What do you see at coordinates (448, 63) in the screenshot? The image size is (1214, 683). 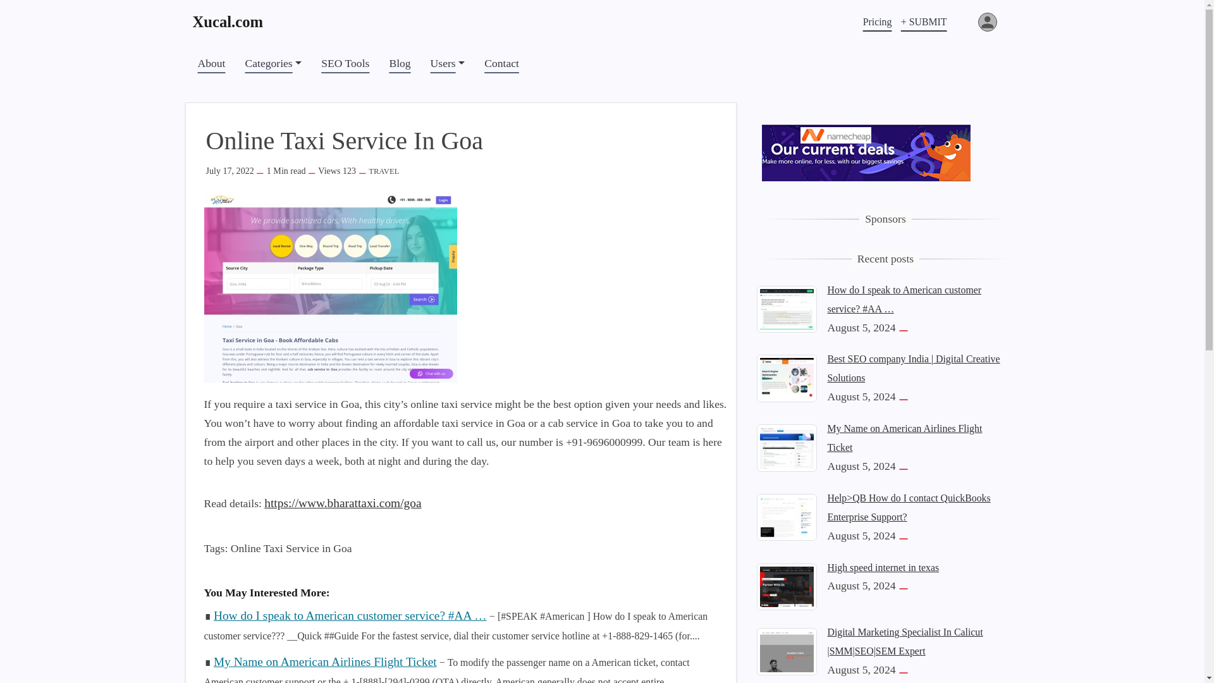 I see `Users` at bounding box center [448, 63].